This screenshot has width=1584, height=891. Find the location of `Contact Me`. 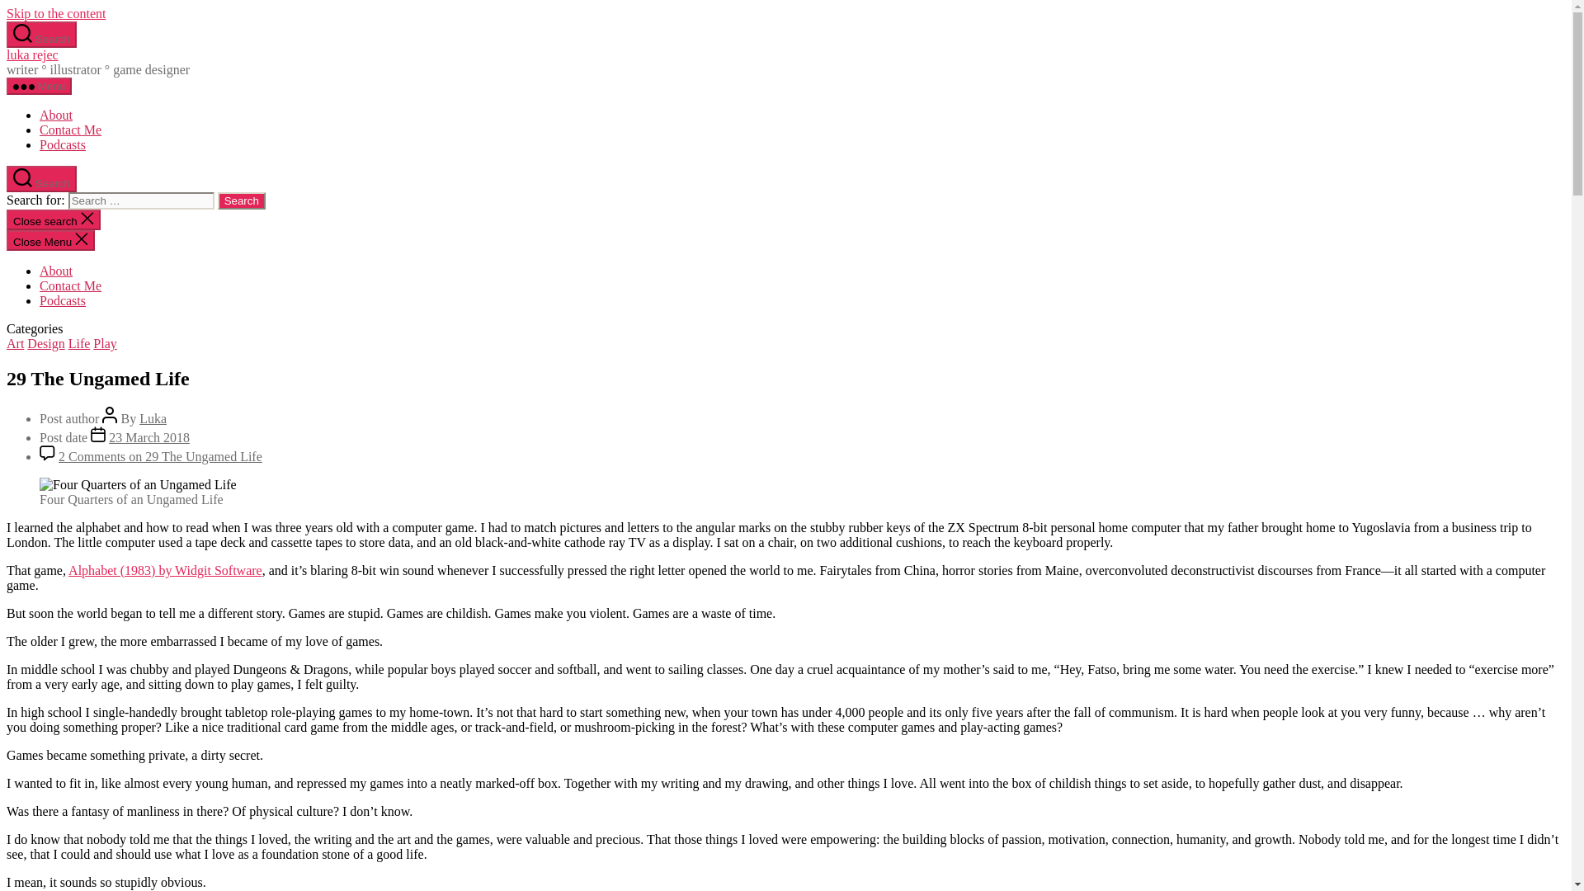

Contact Me is located at coordinates (70, 285).